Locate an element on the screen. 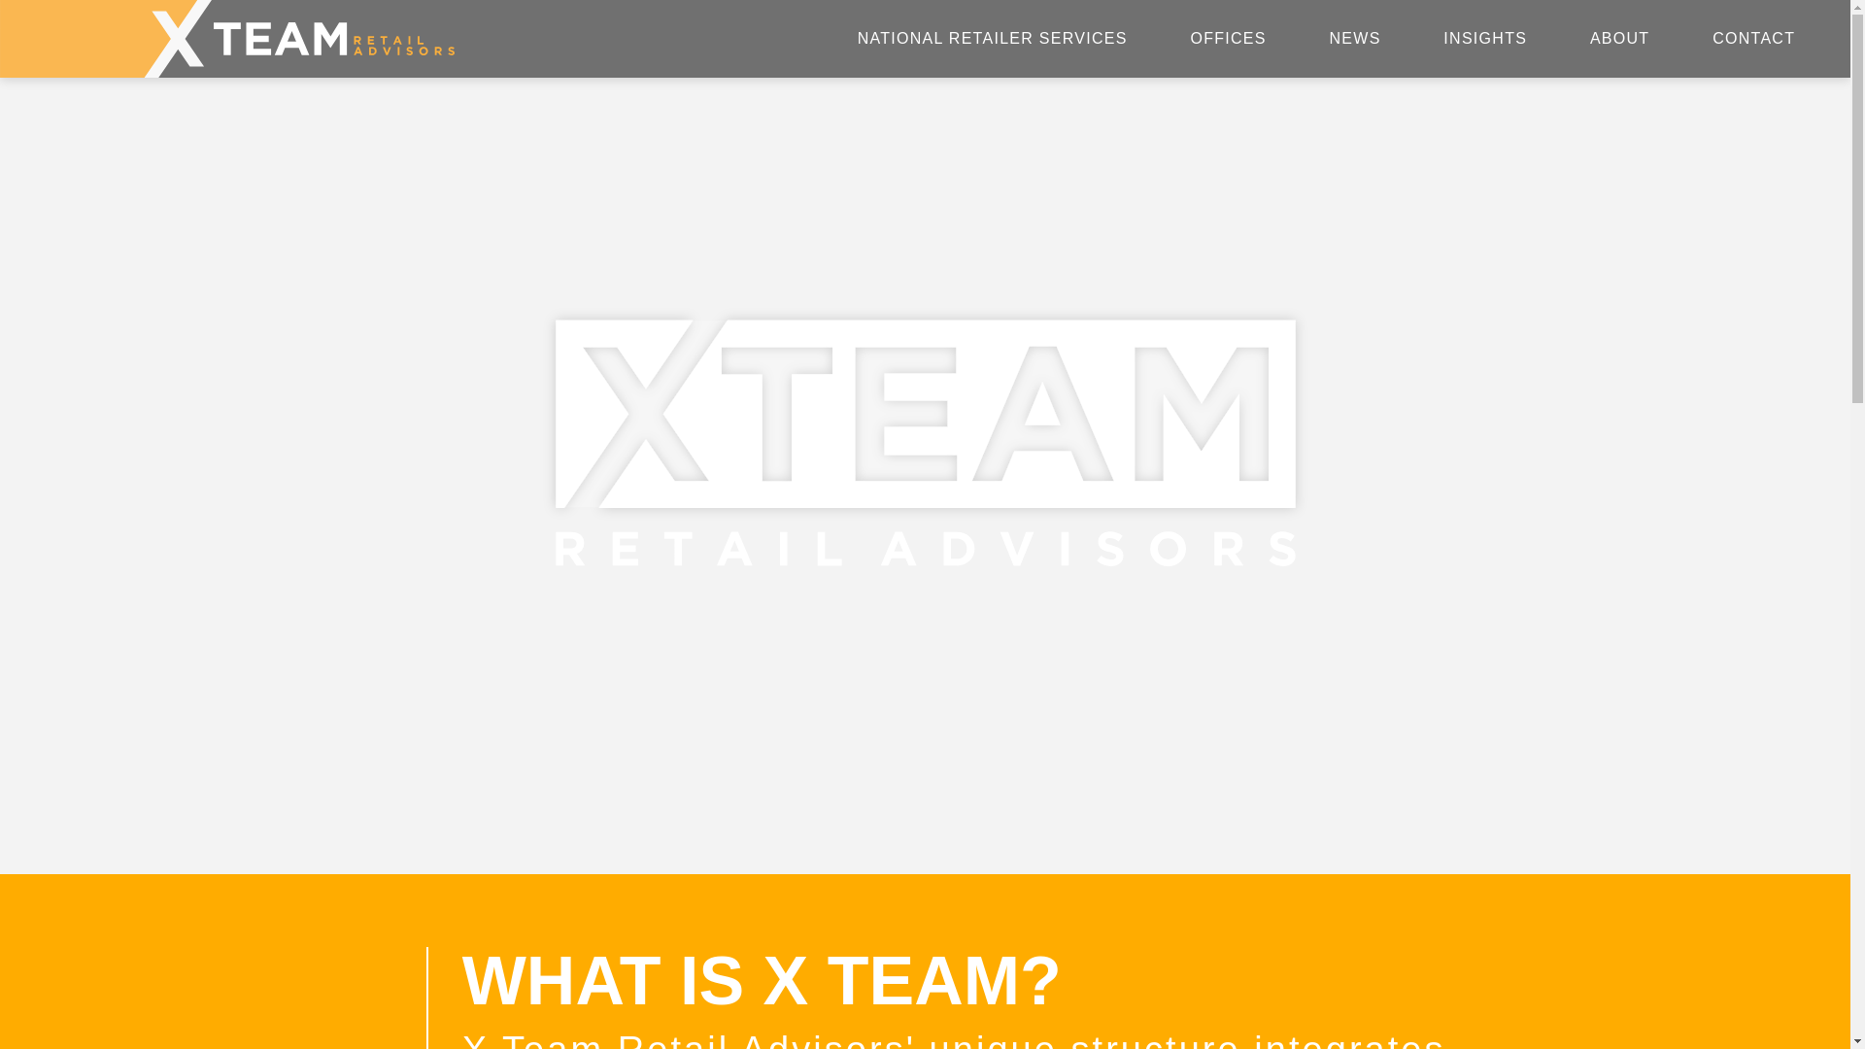 Image resolution: width=1865 pixels, height=1049 pixels. INSIGHTS is located at coordinates (1484, 39).